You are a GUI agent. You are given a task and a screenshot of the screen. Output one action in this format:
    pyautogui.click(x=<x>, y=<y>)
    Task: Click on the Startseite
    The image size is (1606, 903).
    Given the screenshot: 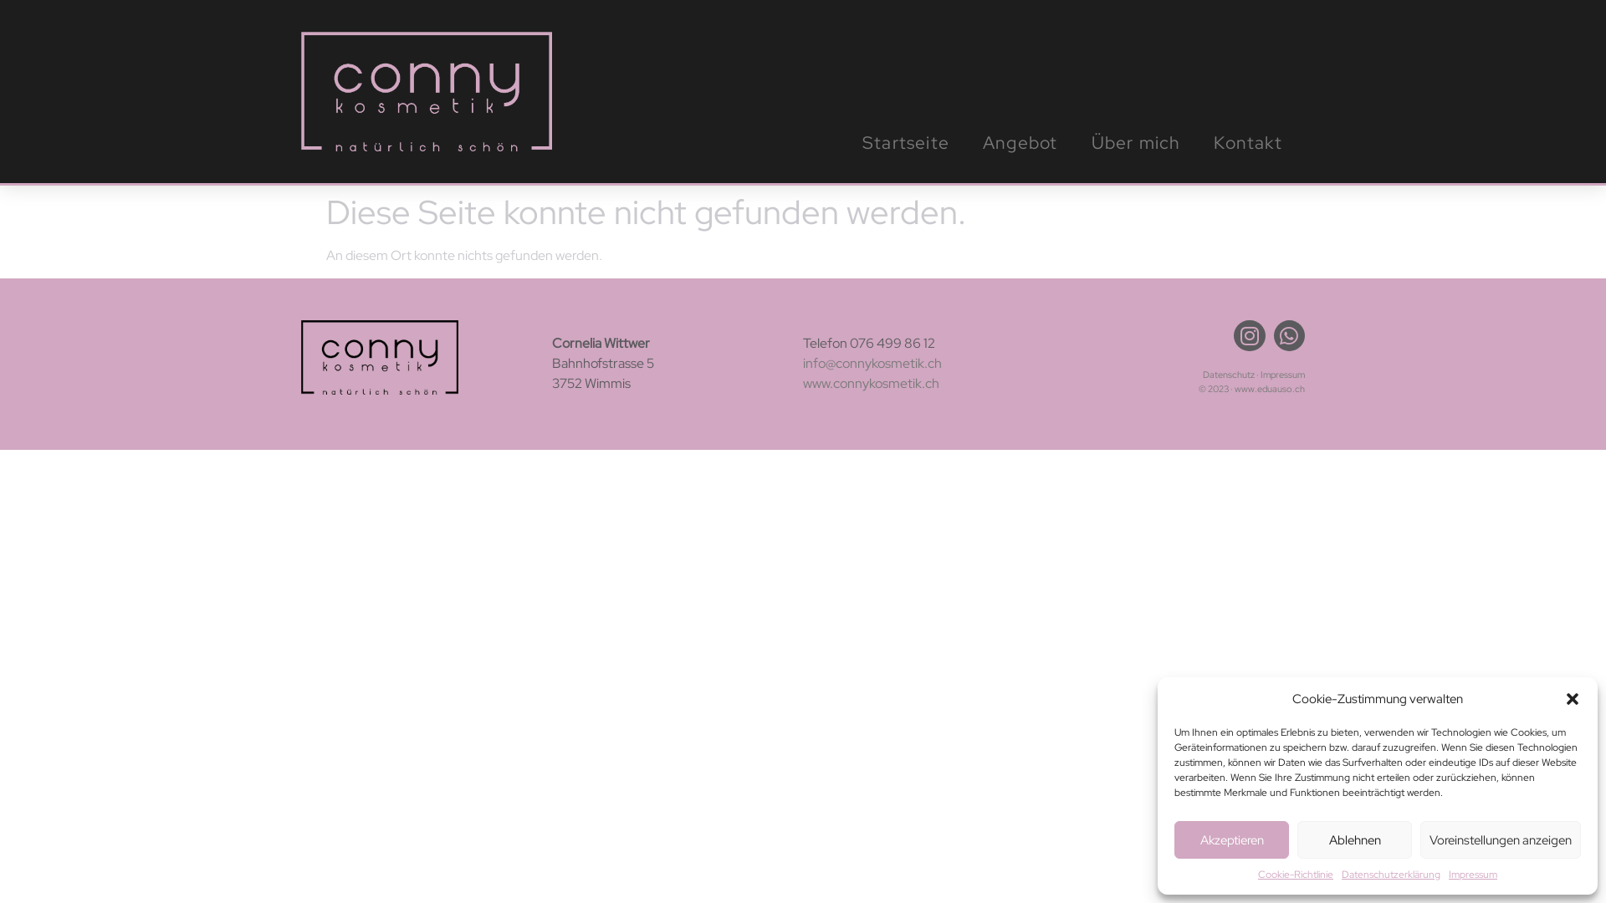 What is the action you would take?
    pyautogui.click(x=906, y=143)
    